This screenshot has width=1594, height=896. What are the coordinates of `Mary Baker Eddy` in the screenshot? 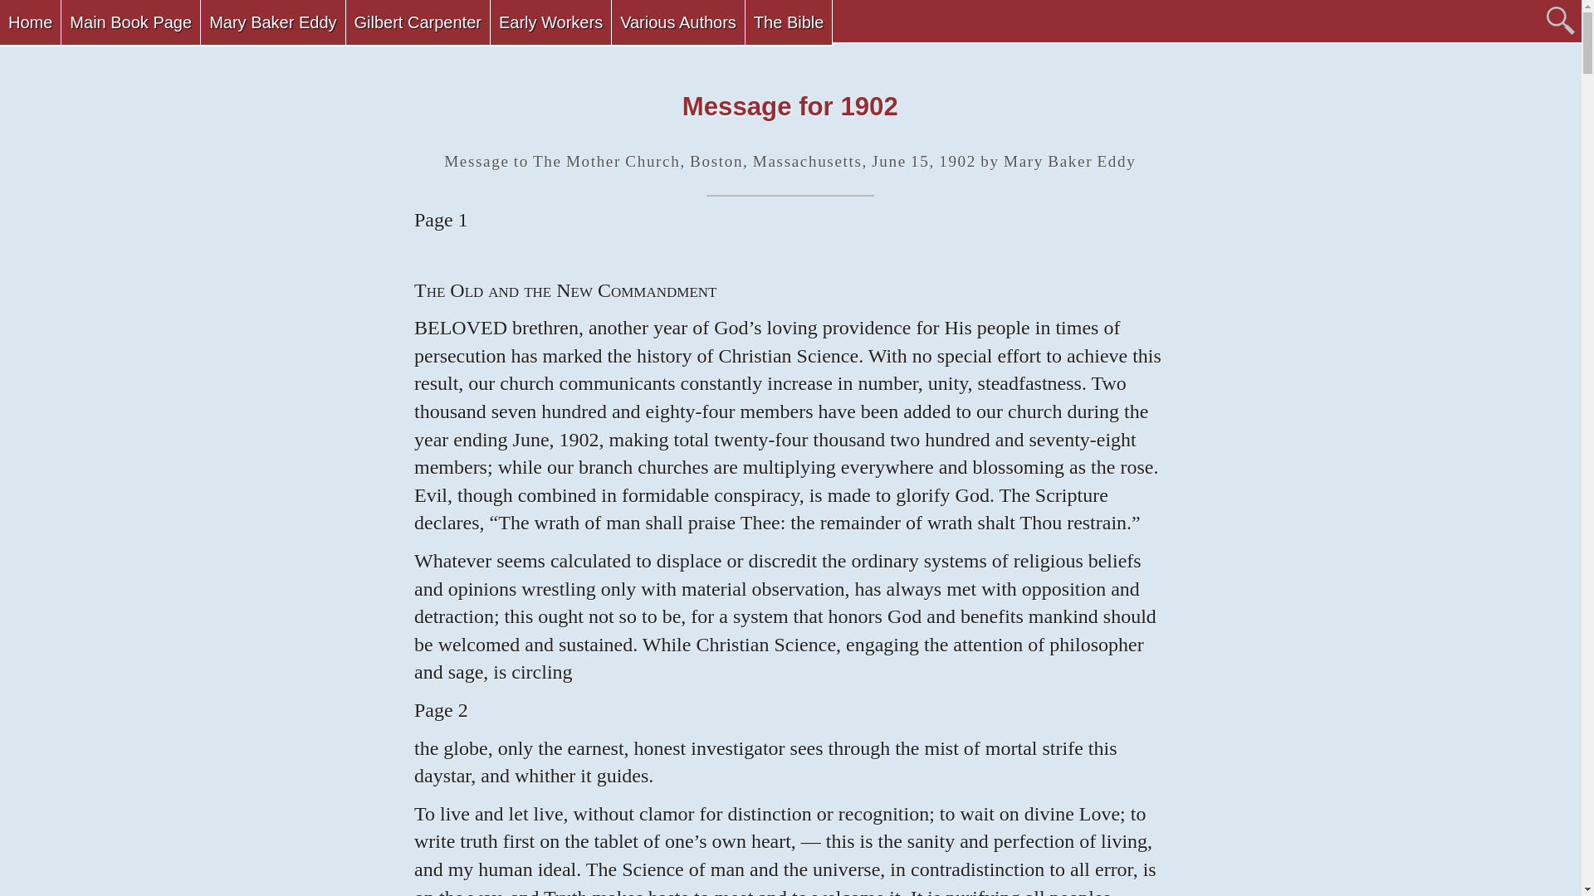 It's located at (272, 23).